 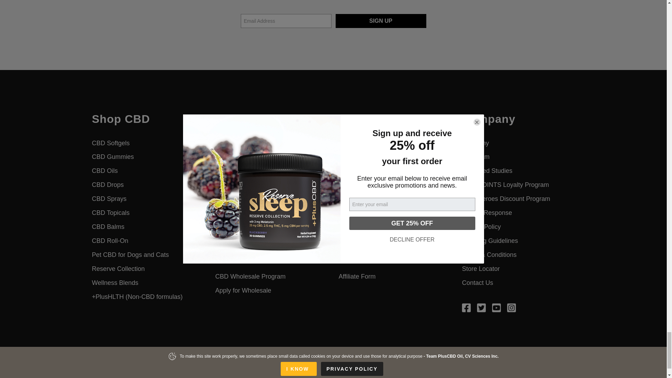 I want to click on Youtube, so click(x=496, y=307).